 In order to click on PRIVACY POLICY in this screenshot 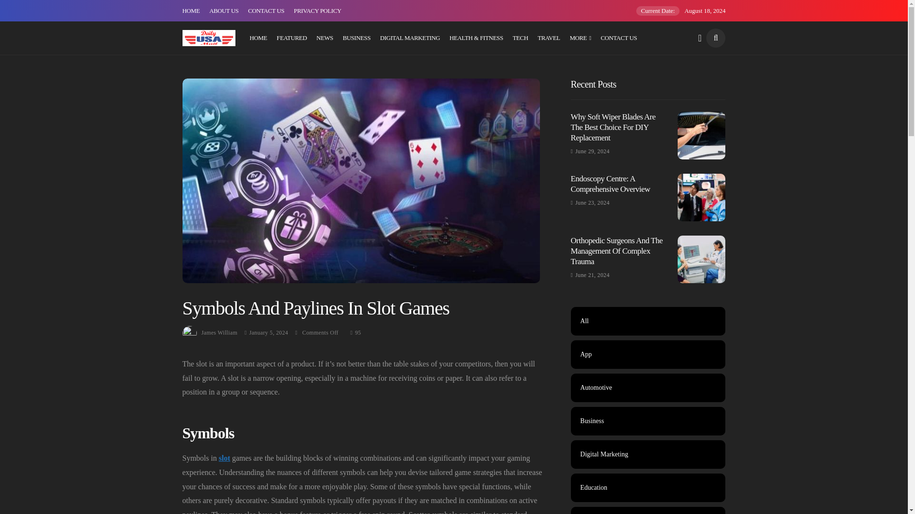, I will do `click(317, 10)`.